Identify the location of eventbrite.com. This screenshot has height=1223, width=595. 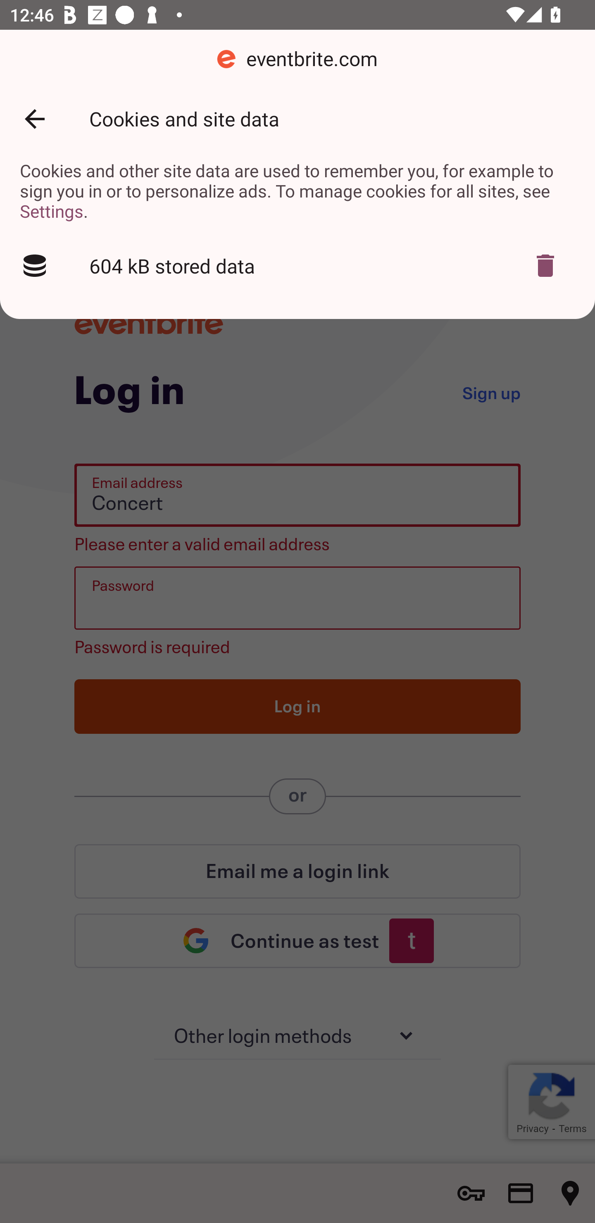
(297, 59).